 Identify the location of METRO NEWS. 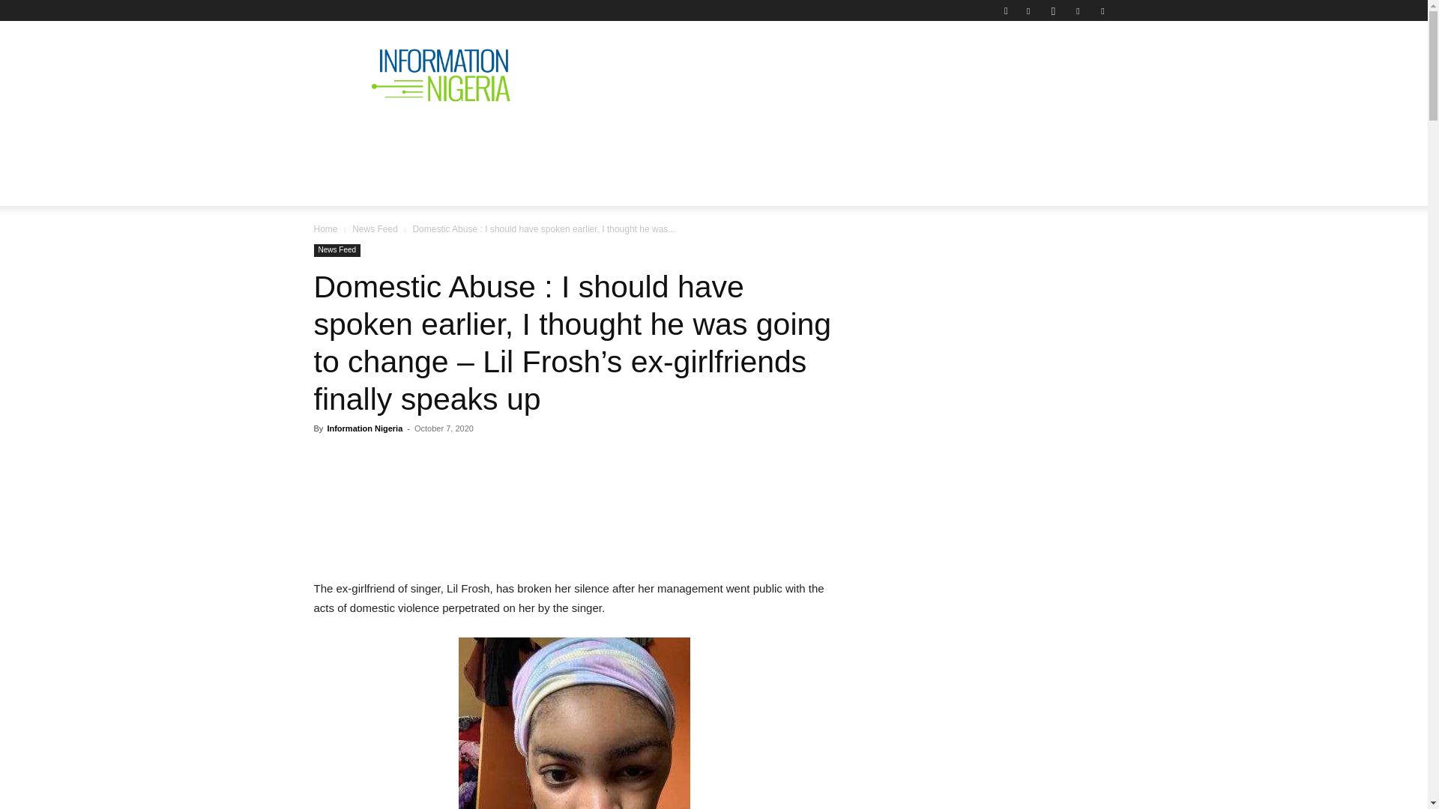
(874, 138).